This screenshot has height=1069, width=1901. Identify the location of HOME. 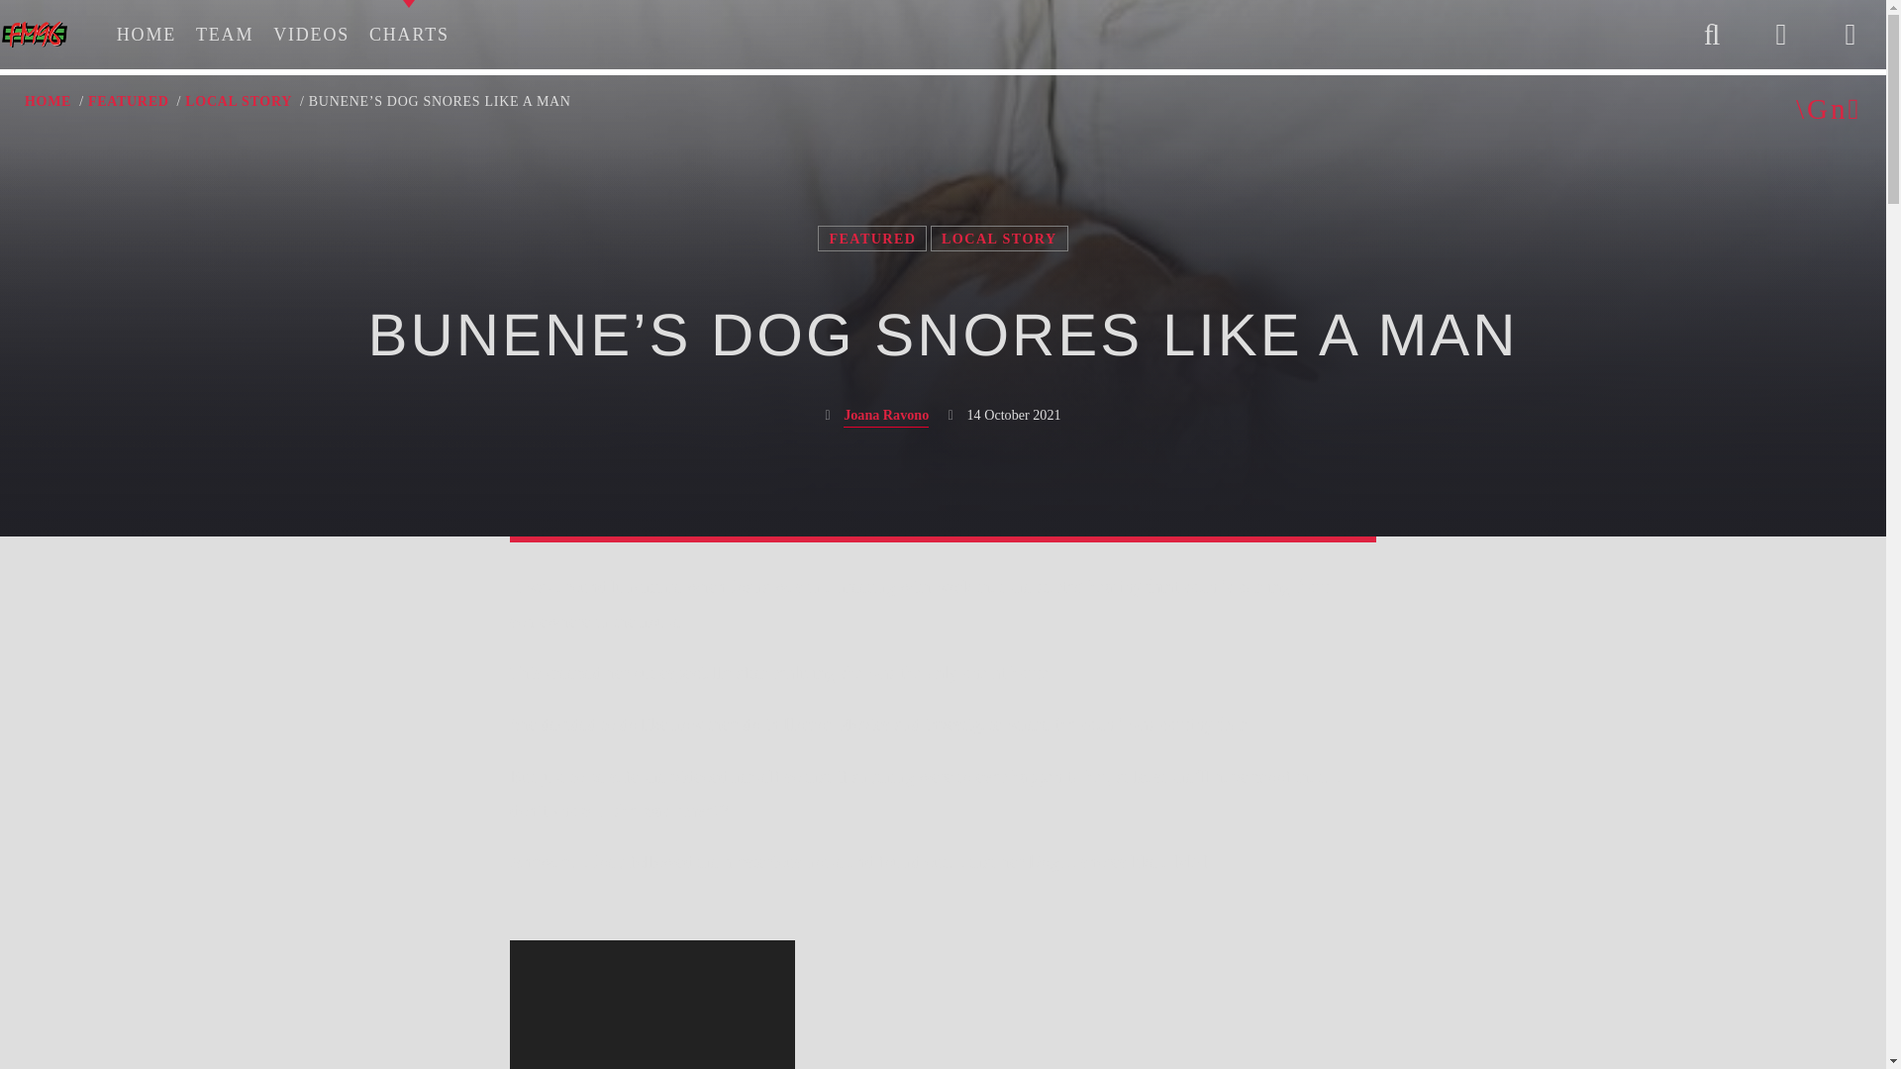
(147, 35).